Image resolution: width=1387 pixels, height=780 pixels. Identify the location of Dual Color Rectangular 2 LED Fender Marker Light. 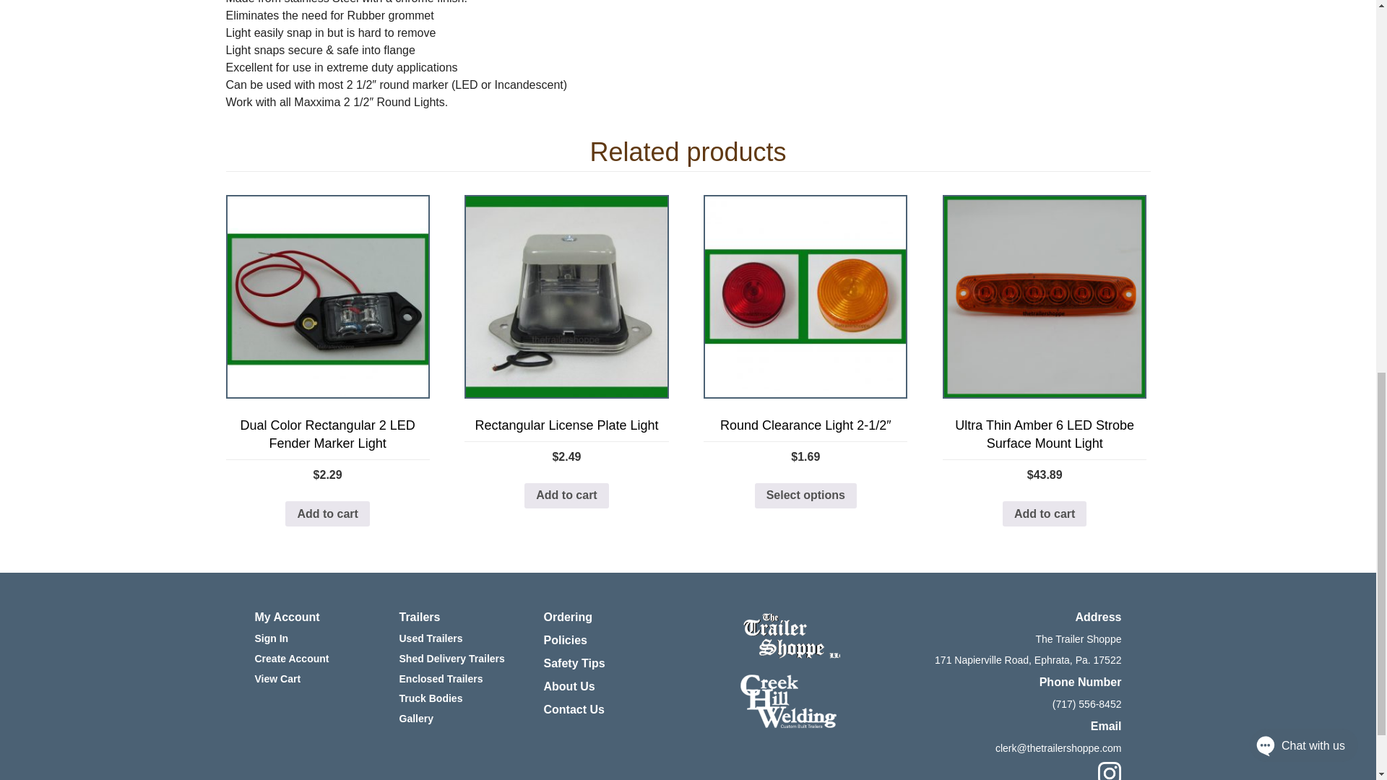
(327, 296).